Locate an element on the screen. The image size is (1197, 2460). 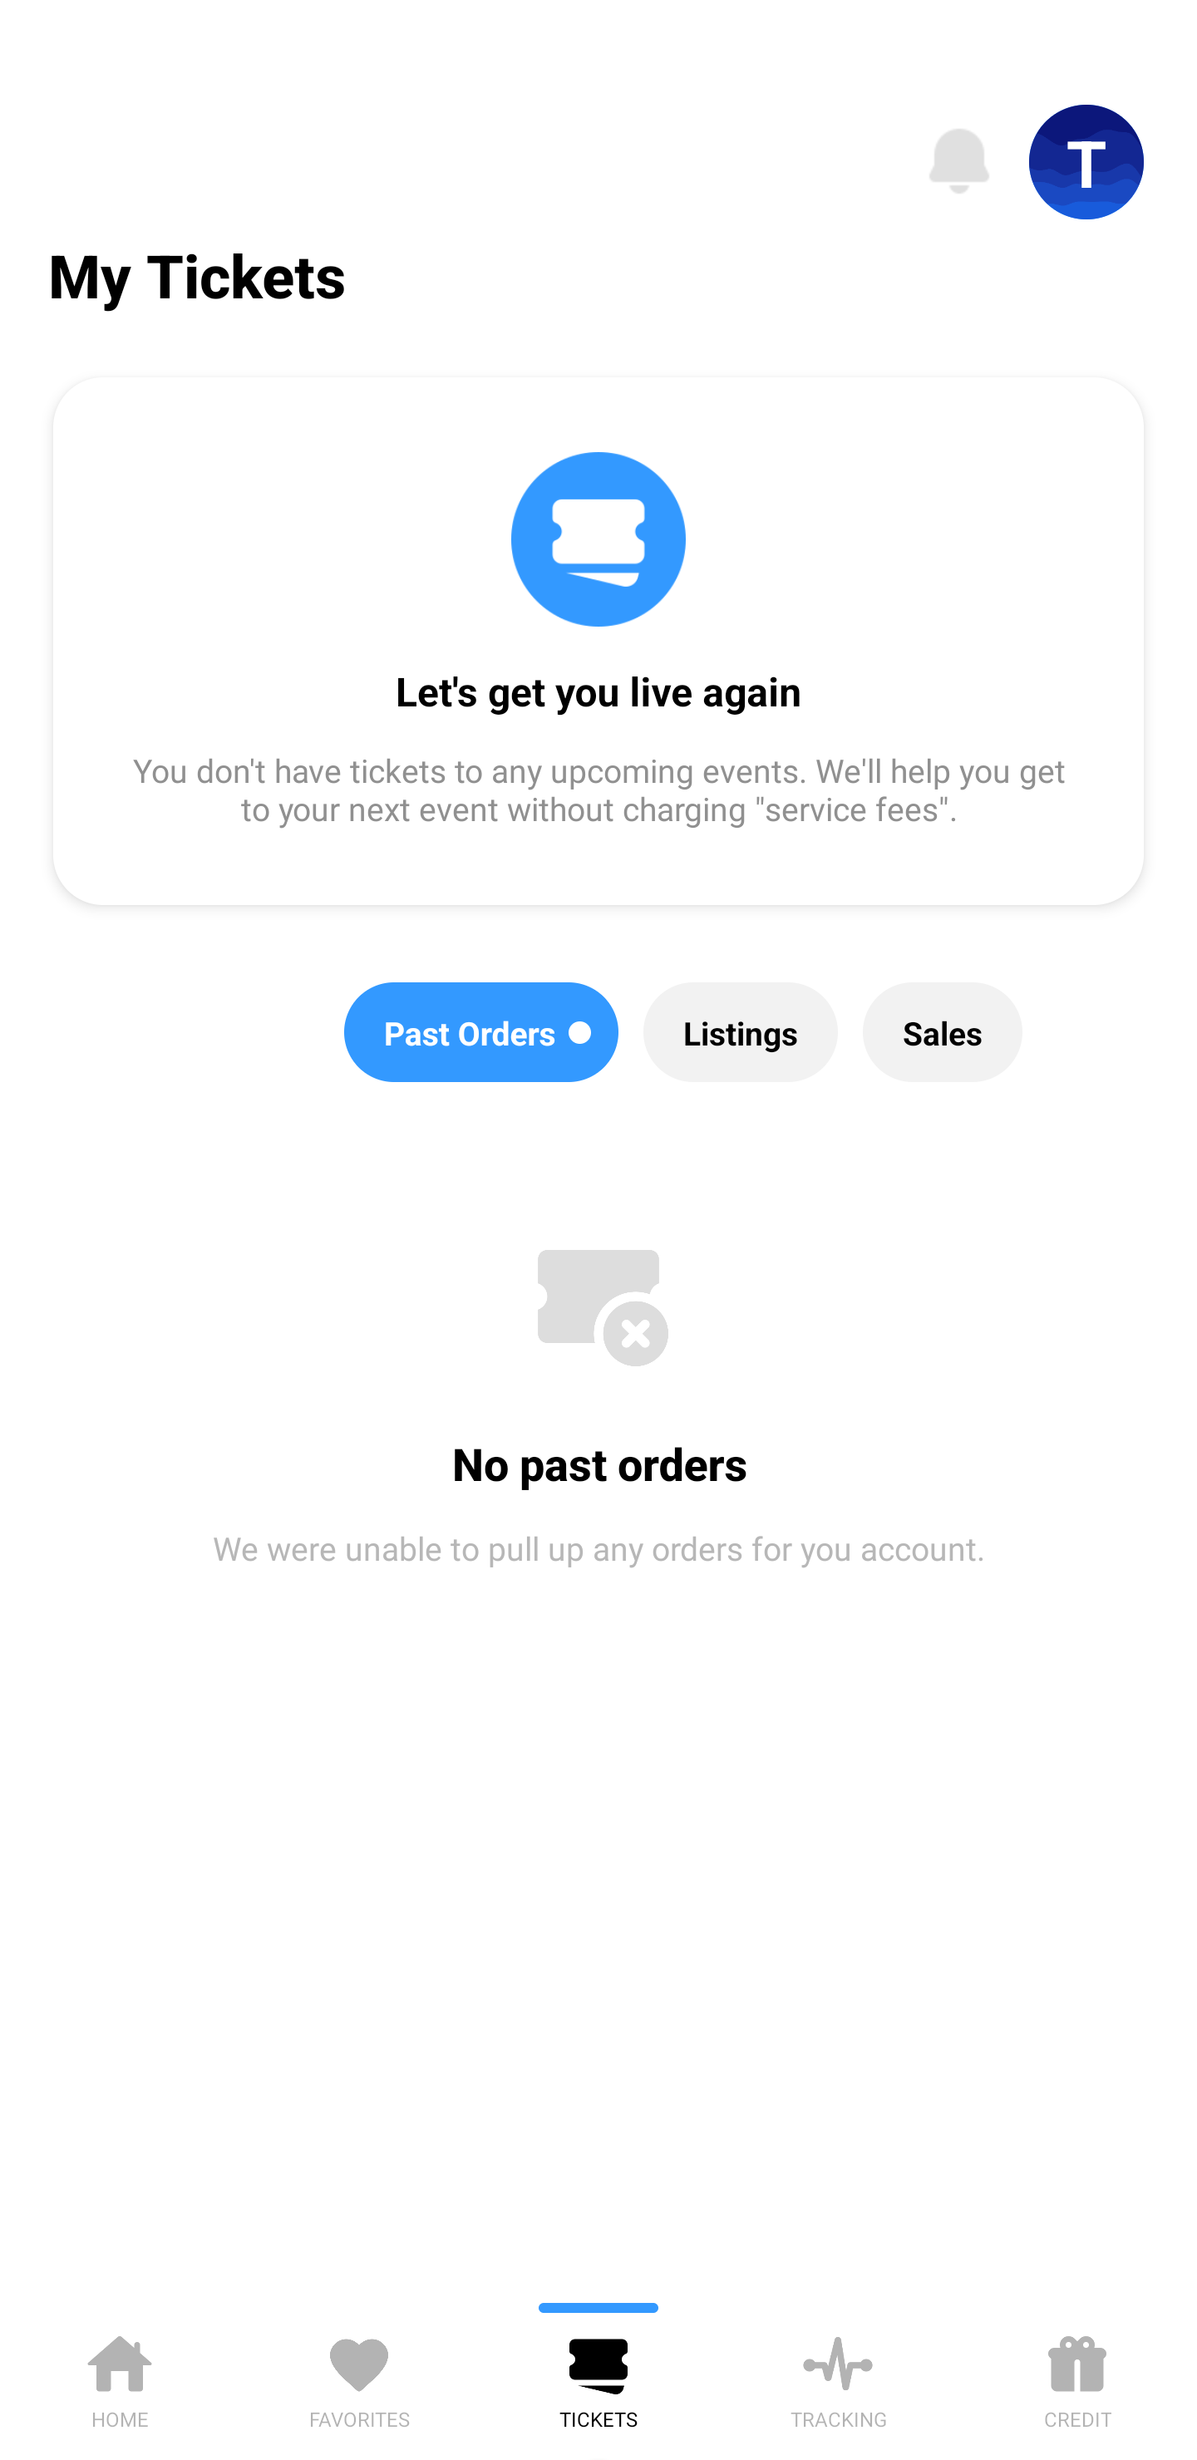
FAVORITES is located at coordinates (359, 2377).